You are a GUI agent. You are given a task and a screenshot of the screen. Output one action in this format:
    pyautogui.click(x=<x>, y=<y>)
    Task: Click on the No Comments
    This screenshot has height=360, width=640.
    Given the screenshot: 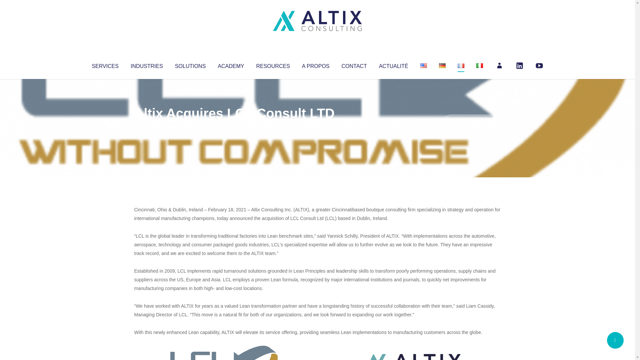 What is the action you would take?
    pyautogui.click(x=472, y=122)
    